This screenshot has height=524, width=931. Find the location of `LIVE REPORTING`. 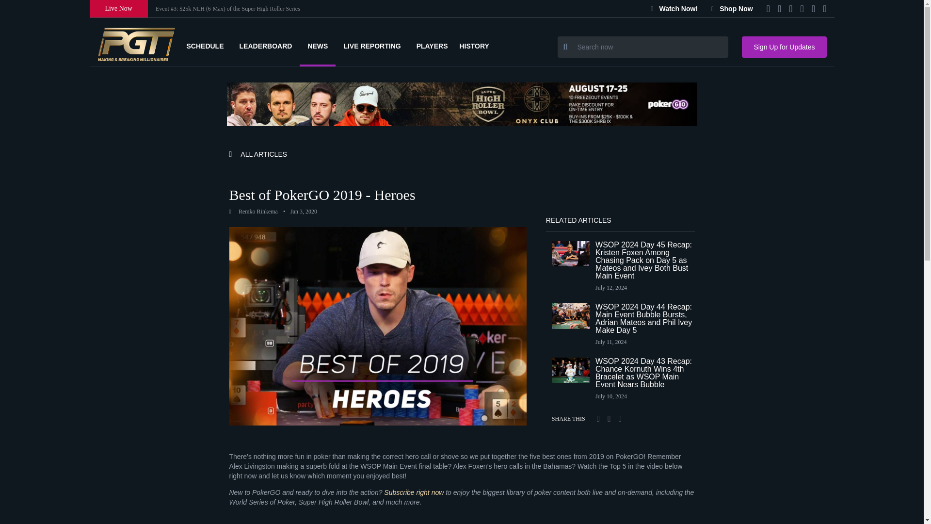

LIVE REPORTING is located at coordinates (371, 46).